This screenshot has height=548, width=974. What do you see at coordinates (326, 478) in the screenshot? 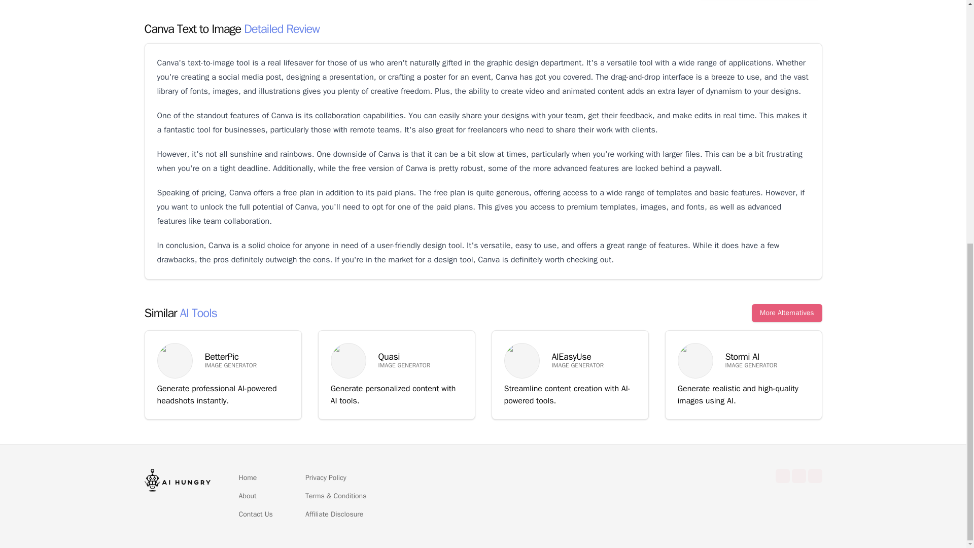
I see `Privacy Policy` at bounding box center [326, 478].